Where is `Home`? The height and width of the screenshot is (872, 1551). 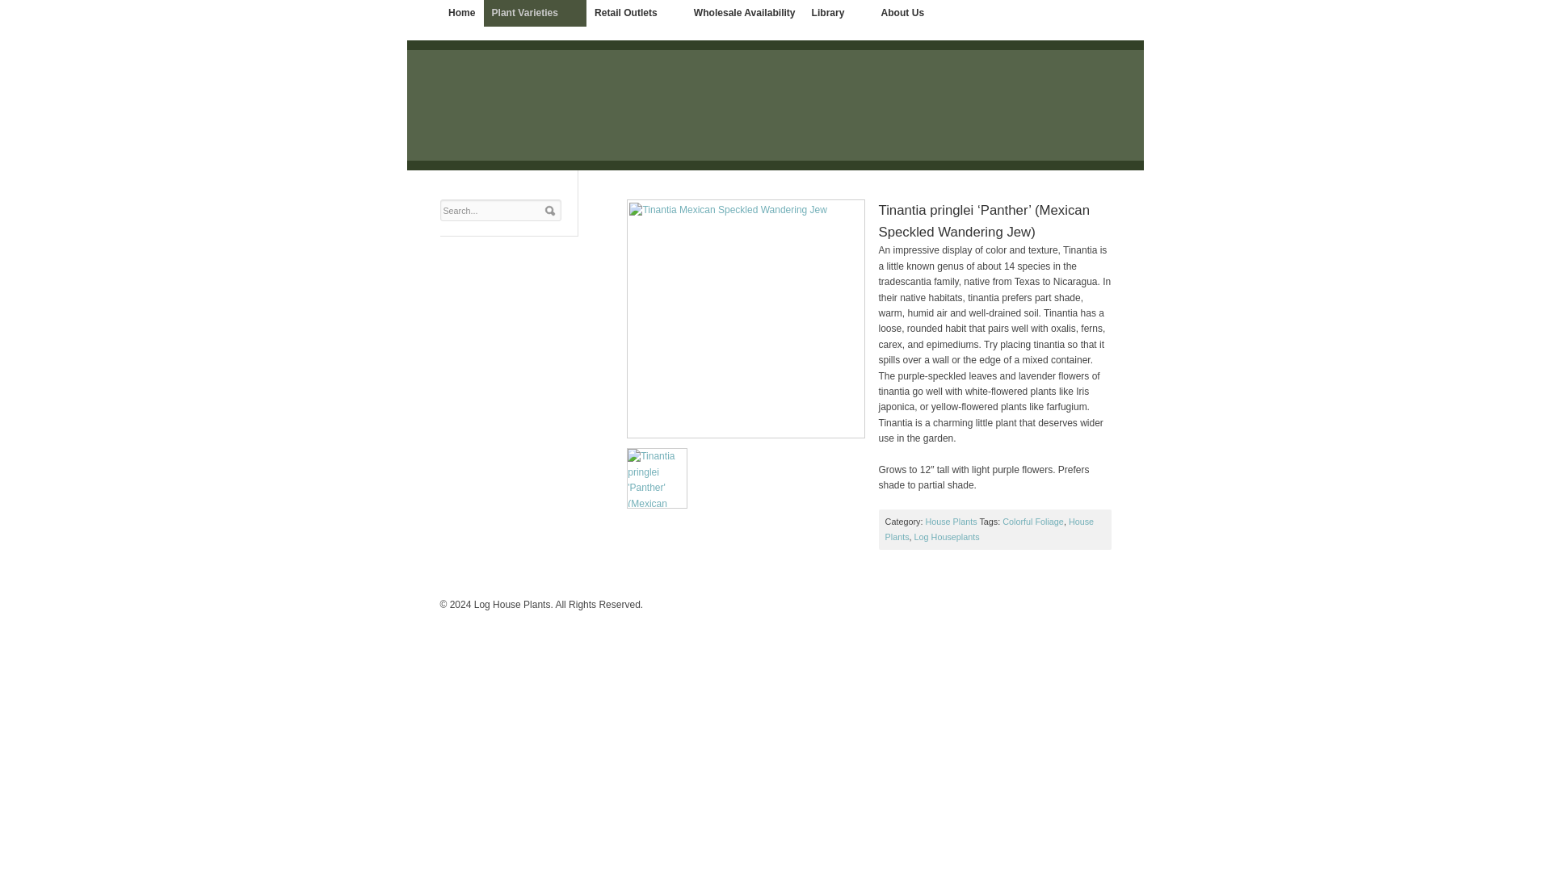
Home is located at coordinates (462, 13).